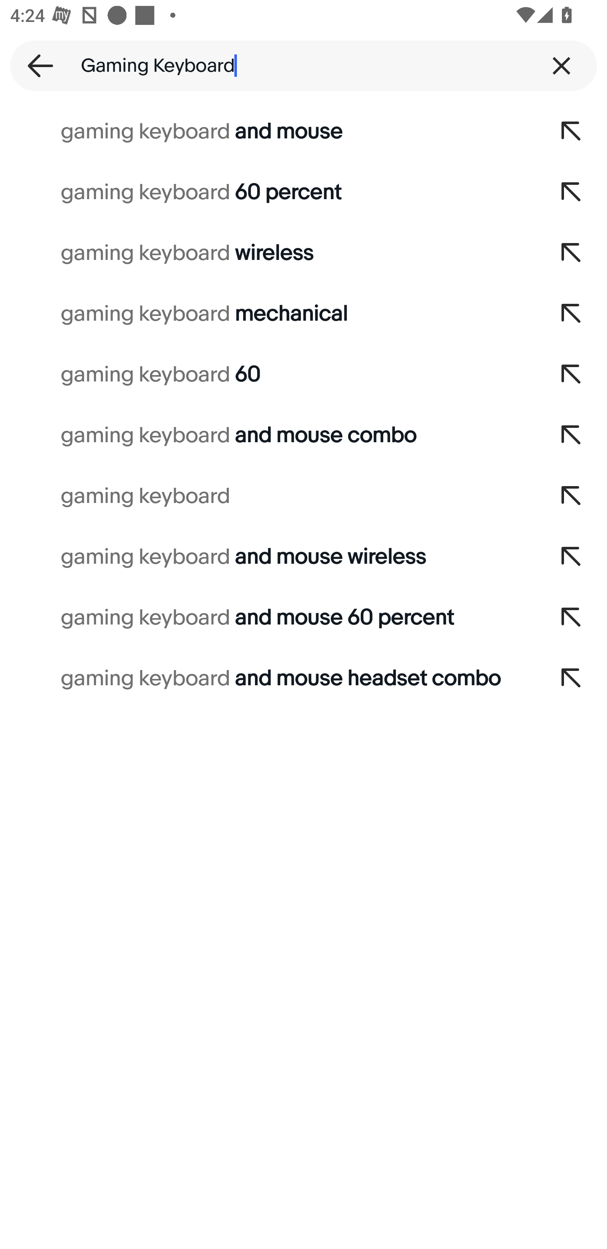  I want to click on gaming keyboard mechanical, so click(268, 314).